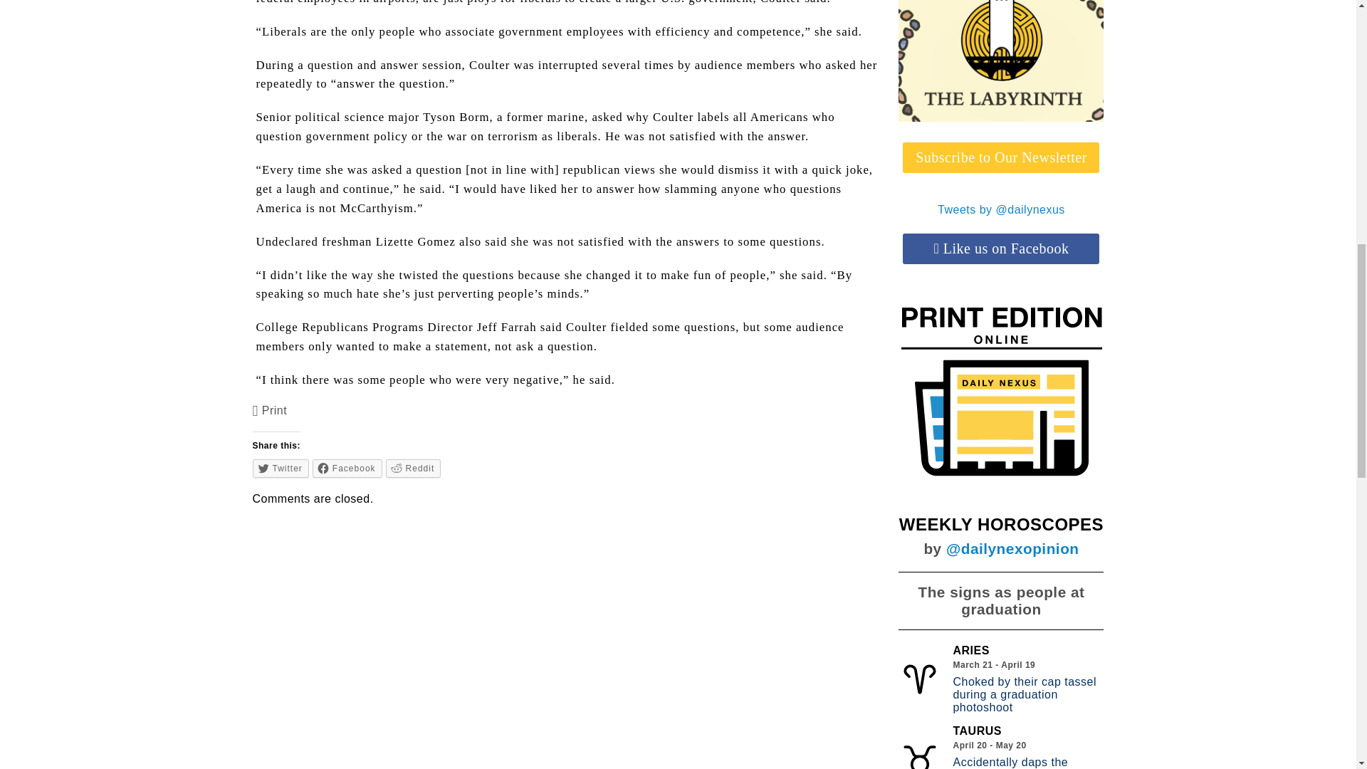 This screenshot has width=1367, height=769. Describe the element at coordinates (347, 468) in the screenshot. I see `Click to share on Facebook` at that location.